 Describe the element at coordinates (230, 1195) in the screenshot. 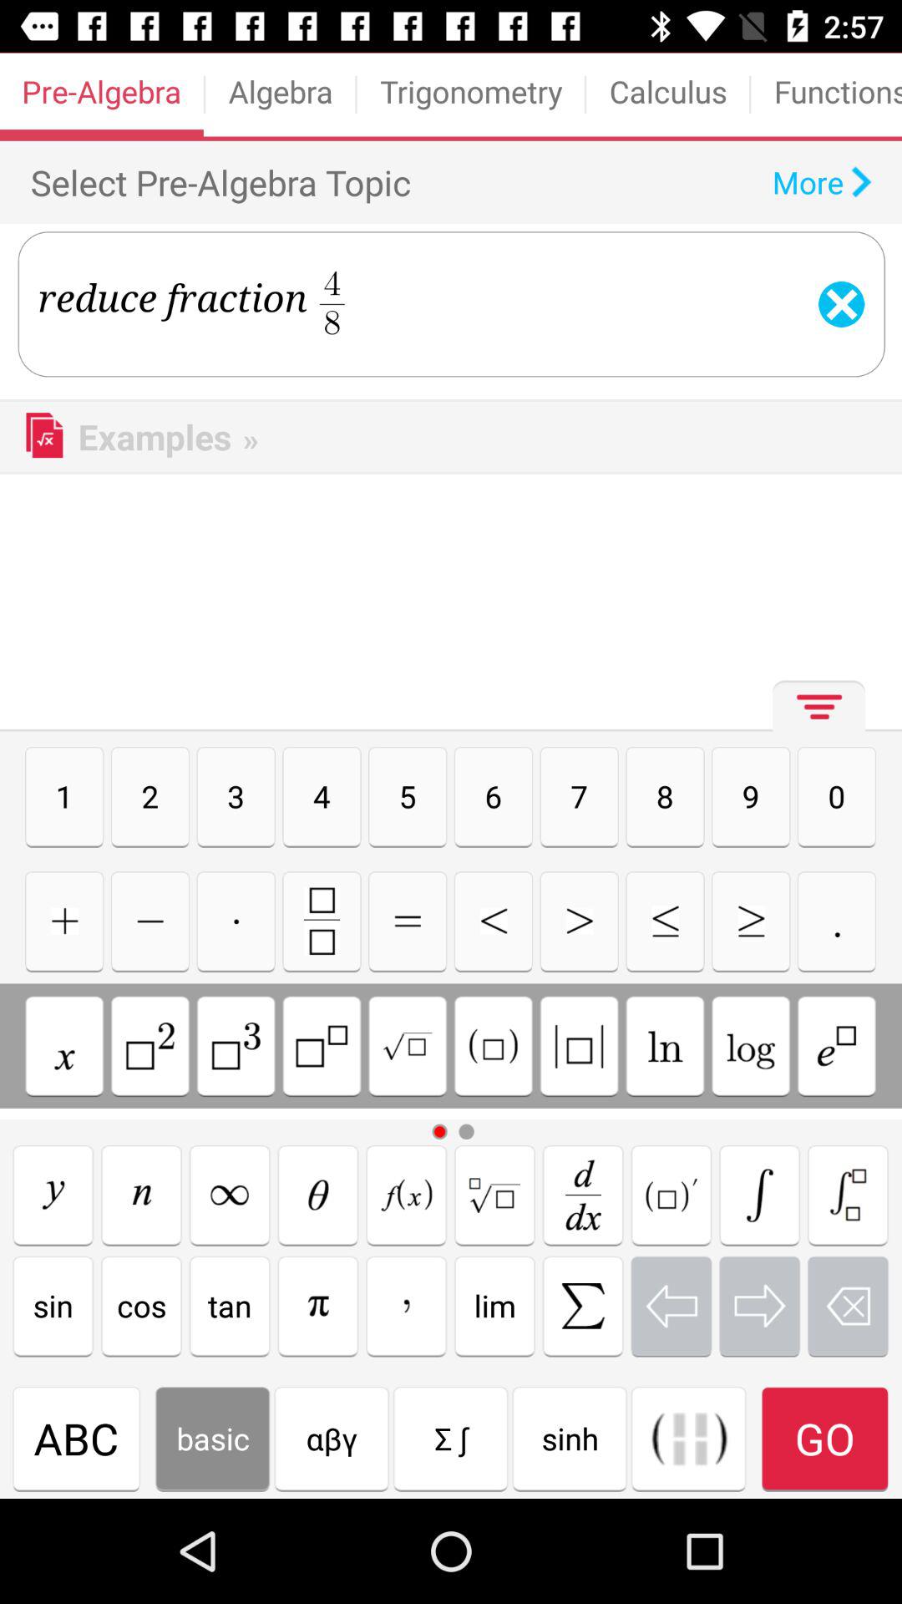

I see `use infinity symbol` at that location.